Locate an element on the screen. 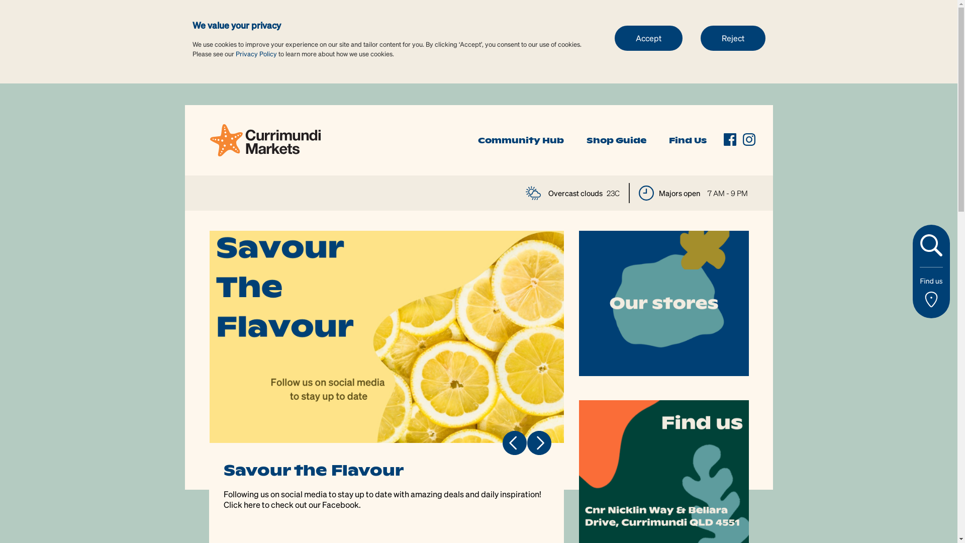 Image resolution: width=965 pixels, height=543 pixels. Previous is located at coordinates (515, 442).